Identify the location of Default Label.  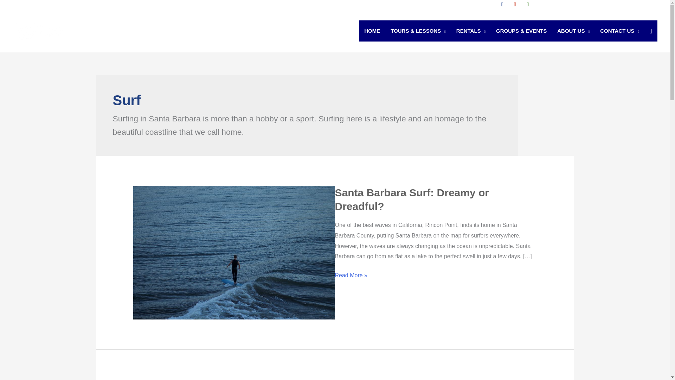
(515, 4).